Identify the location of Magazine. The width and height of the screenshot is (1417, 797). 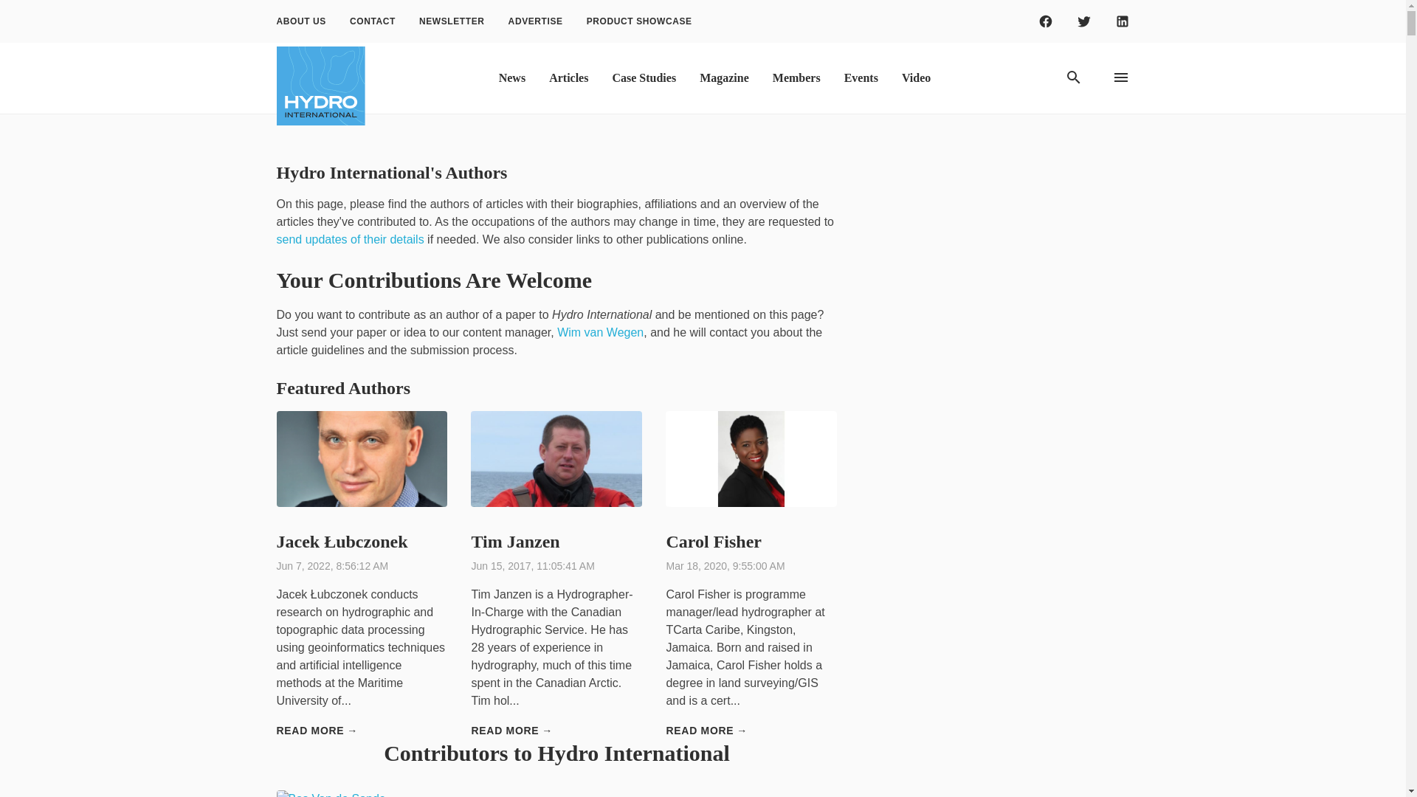
(724, 78).